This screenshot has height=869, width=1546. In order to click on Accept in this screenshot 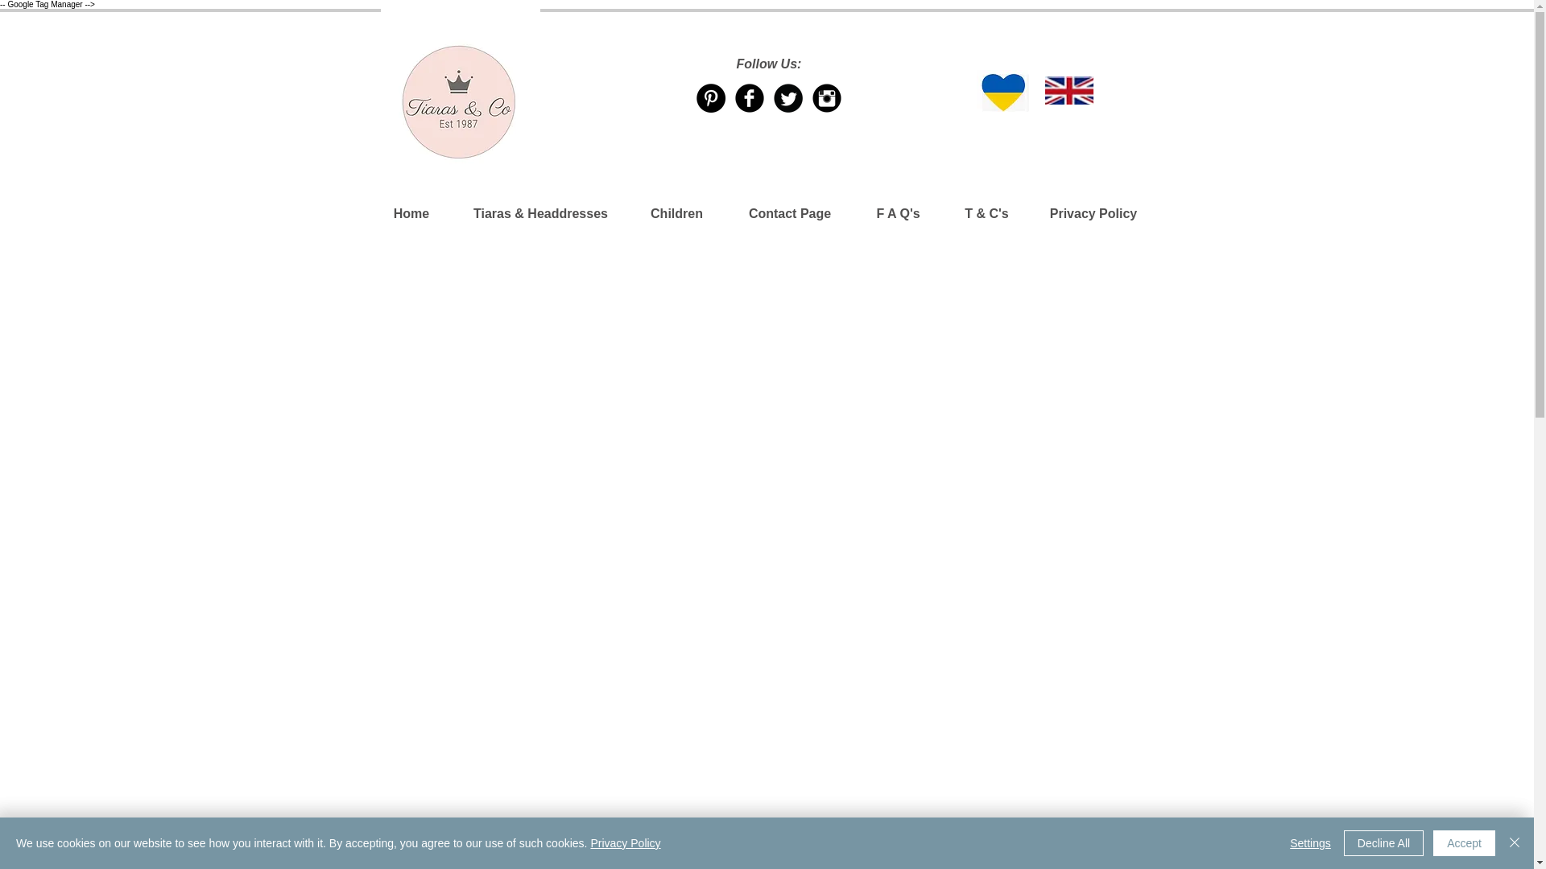, I will do `click(1464, 843)`.